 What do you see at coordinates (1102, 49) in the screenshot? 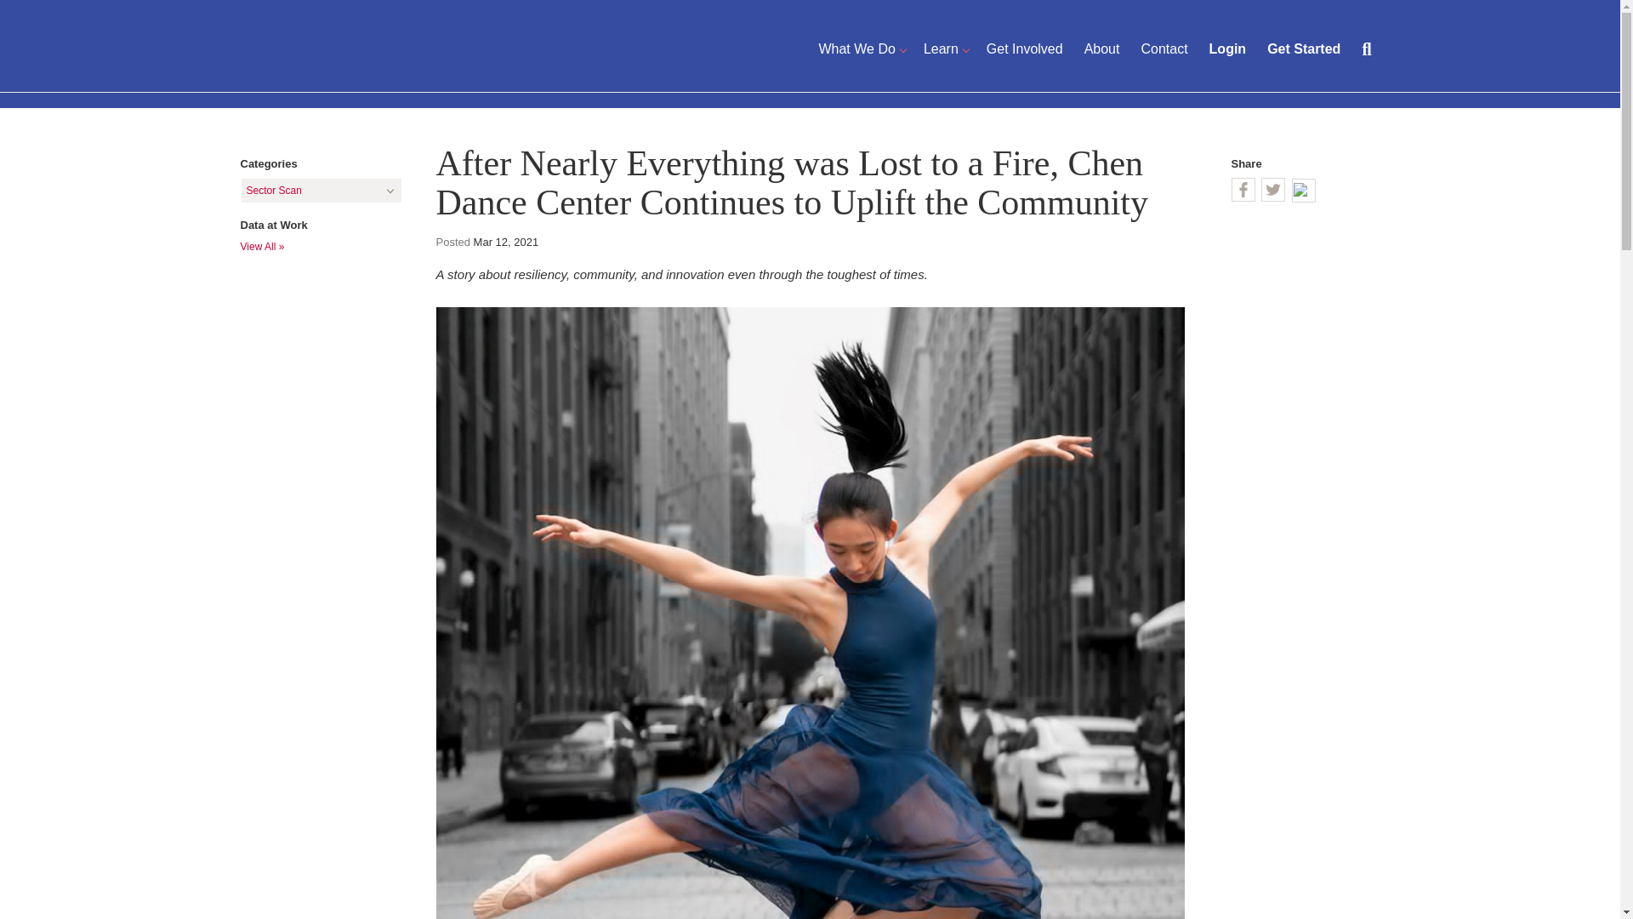
I see `About` at bounding box center [1102, 49].